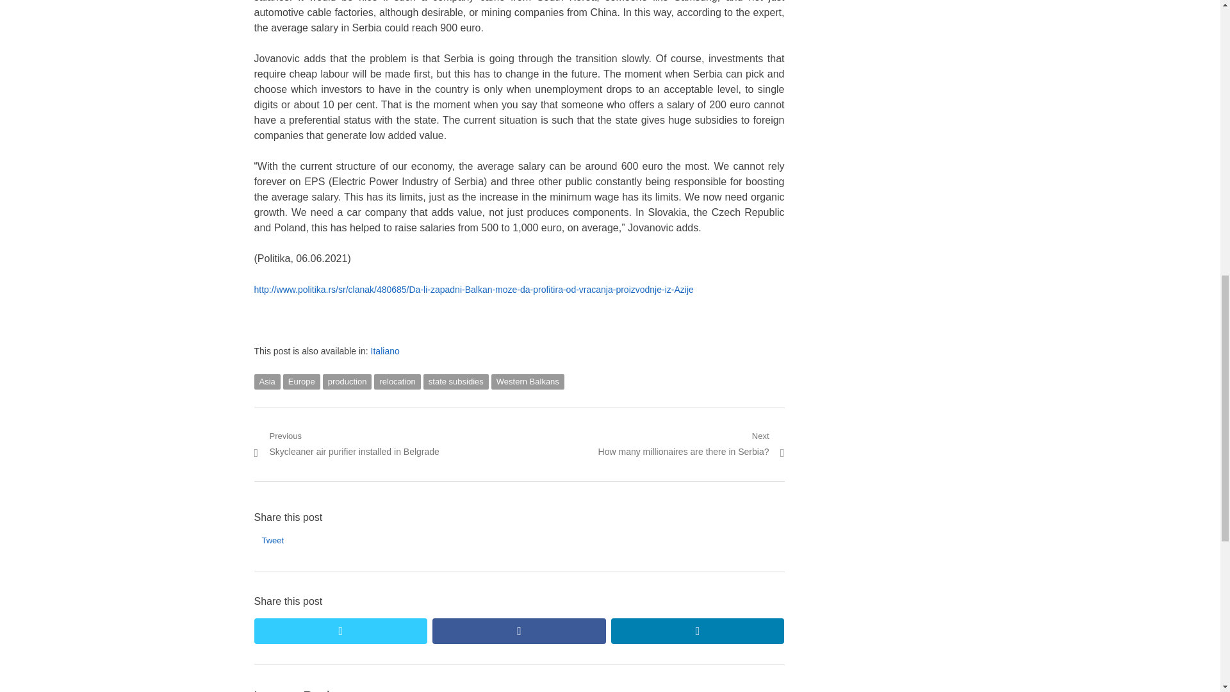  Describe the element at coordinates (266, 382) in the screenshot. I see `Share on twitter` at that location.